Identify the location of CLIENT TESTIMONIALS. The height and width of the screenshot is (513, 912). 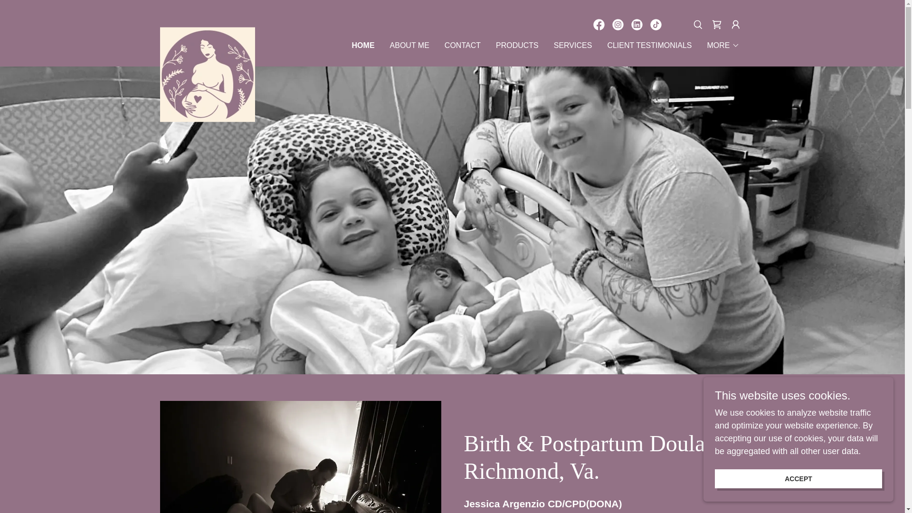
(649, 46).